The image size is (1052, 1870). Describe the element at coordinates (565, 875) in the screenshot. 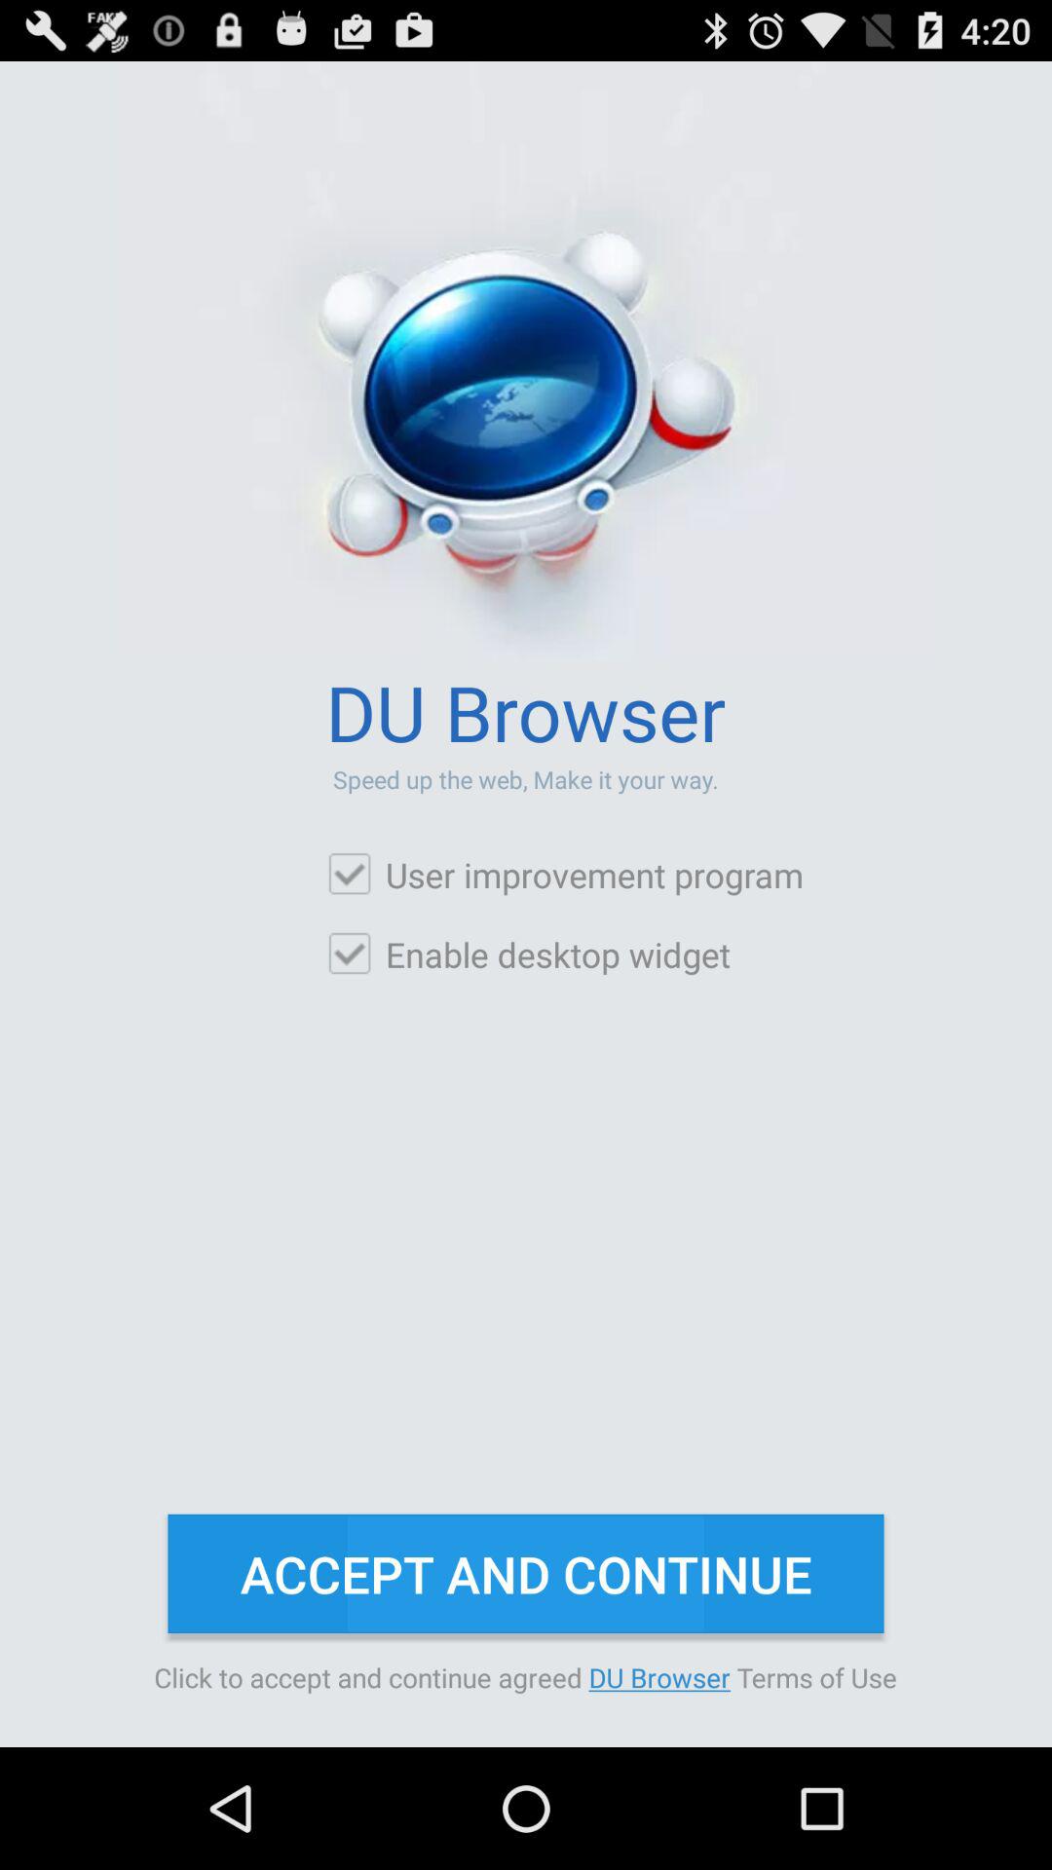

I see `turn off the user improvement program checkbox` at that location.